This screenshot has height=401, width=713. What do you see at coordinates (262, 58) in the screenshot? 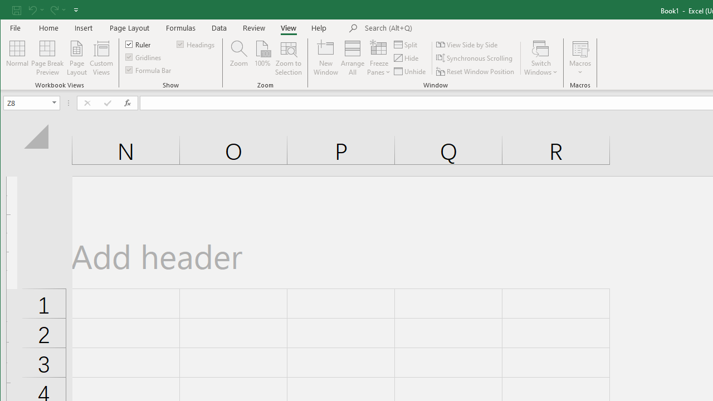
I see `100%` at bounding box center [262, 58].